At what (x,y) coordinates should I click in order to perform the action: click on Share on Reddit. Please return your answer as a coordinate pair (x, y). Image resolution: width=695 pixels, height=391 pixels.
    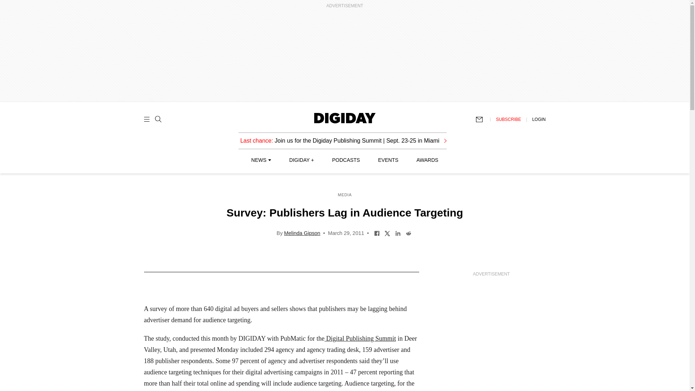
    Looking at the image, I should click on (408, 233).